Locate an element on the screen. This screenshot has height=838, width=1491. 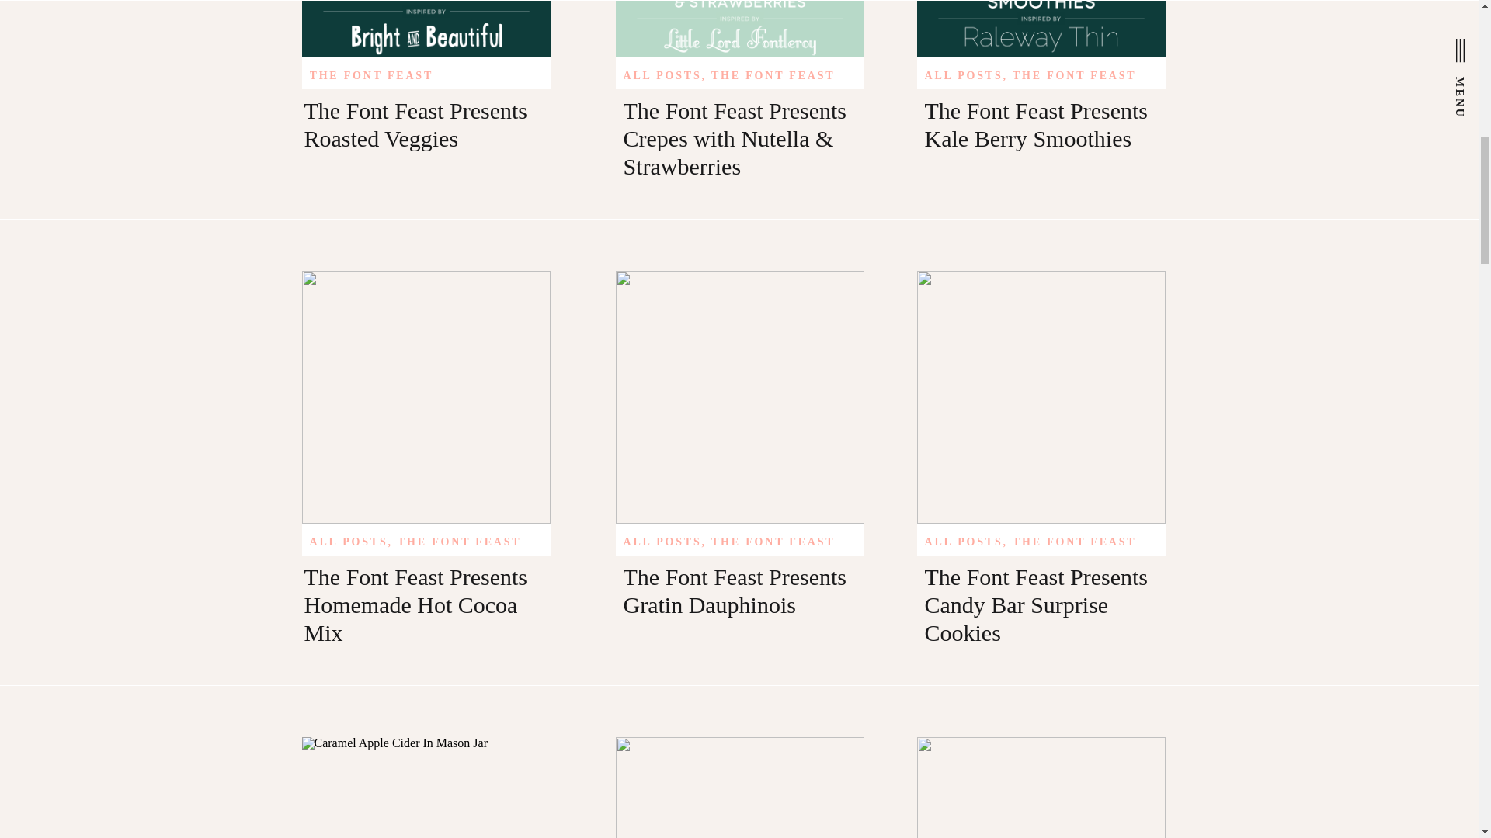
The Font Feast Presents Gratin Dauphinois is located at coordinates (739, 397).